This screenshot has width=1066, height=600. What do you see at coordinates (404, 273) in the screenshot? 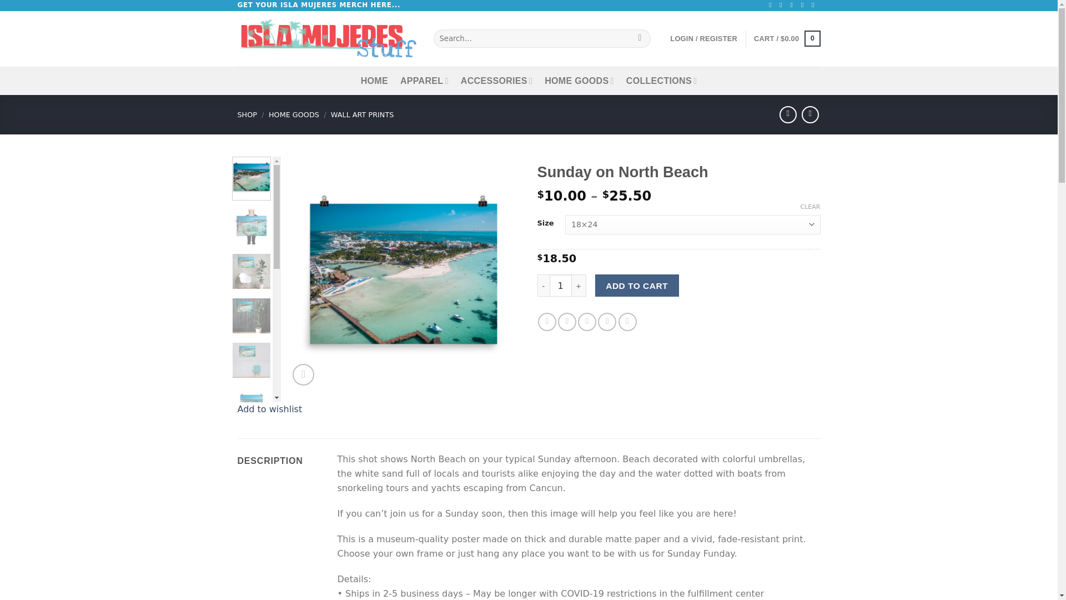
I see `mockup-6cc93565.jpg` at bounding box center [404, 273].